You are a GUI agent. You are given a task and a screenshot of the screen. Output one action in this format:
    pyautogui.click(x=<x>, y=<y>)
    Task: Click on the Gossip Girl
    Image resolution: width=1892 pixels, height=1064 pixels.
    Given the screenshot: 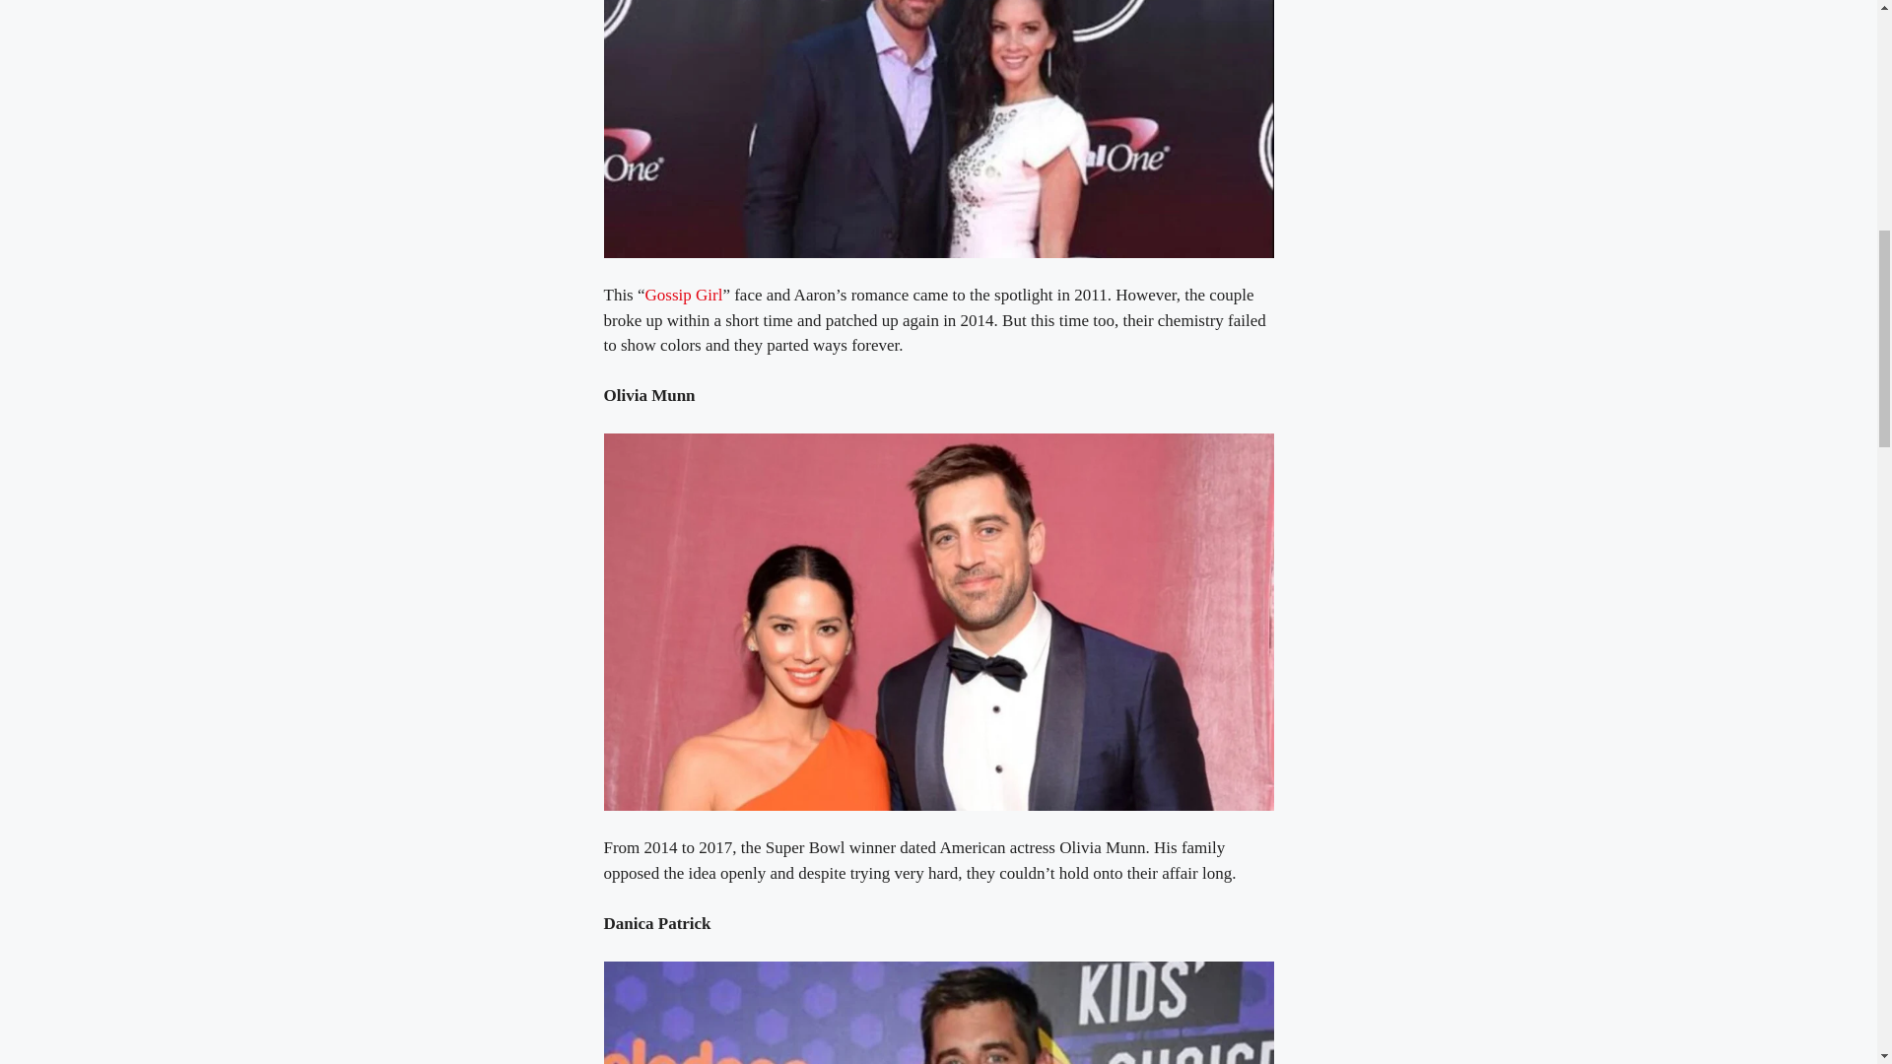 What is the action you would take?
    pyautogui.click(x=684, y=295)
    